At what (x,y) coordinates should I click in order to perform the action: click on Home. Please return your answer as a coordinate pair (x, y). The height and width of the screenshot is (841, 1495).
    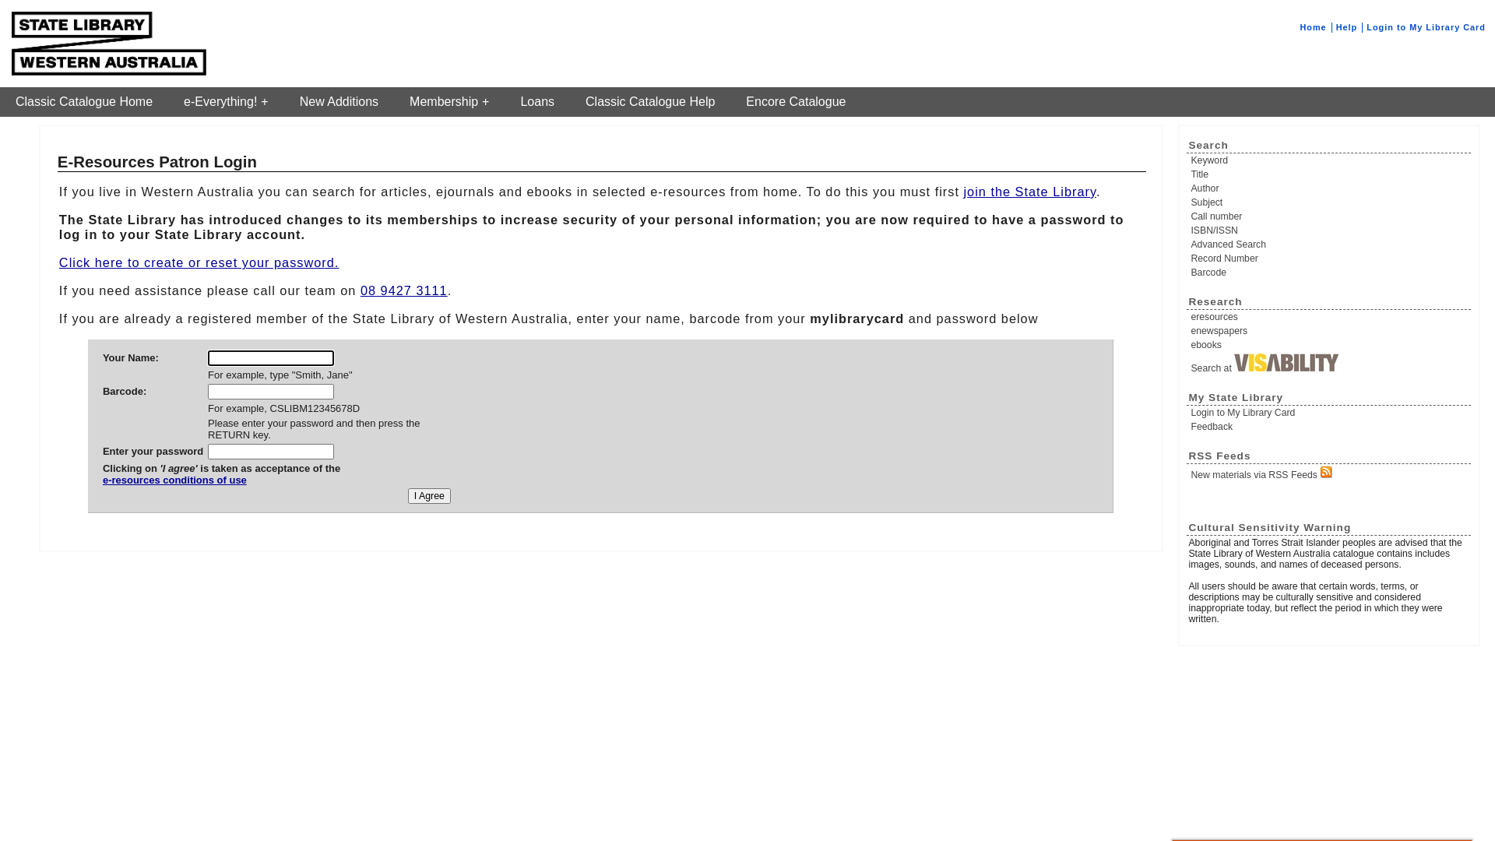
    Looking at the image, I should click on (1313, 27).